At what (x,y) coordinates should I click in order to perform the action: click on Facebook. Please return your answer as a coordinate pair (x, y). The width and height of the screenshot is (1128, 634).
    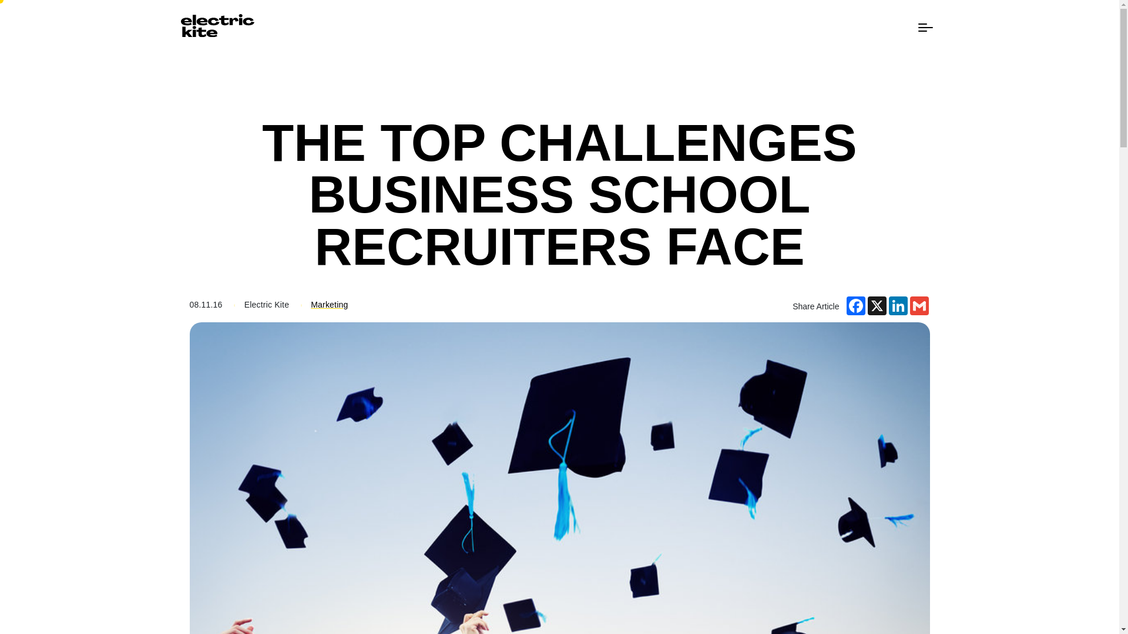
    Looking at the image, I should click on (855, 305).